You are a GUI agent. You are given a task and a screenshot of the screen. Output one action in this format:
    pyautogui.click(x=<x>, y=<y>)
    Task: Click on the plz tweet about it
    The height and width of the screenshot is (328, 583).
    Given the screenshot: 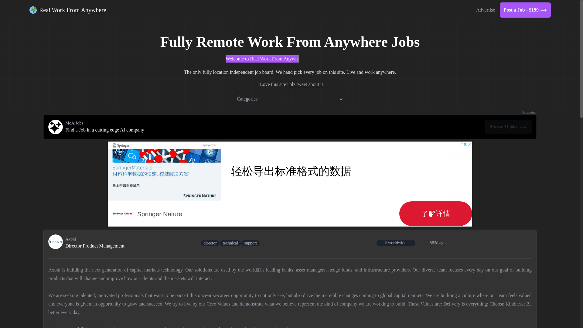 What is the action you would take?
    pyautogui.click(x=306, y=84)
    